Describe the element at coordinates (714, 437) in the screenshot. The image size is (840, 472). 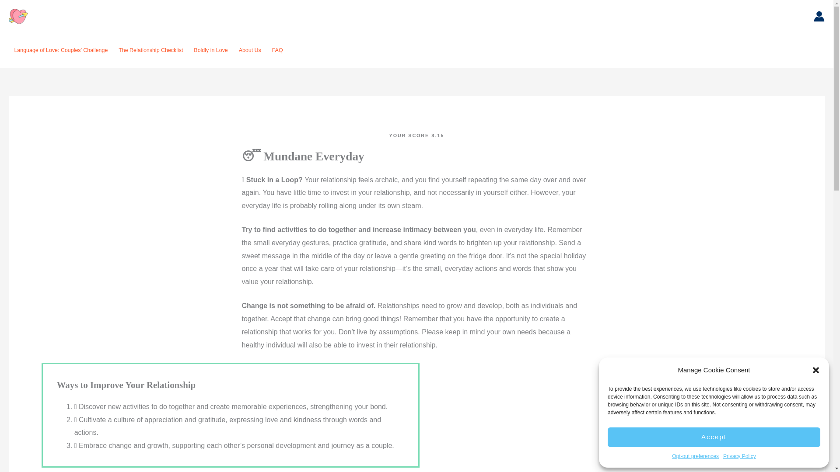
I see `Accept` at that location.